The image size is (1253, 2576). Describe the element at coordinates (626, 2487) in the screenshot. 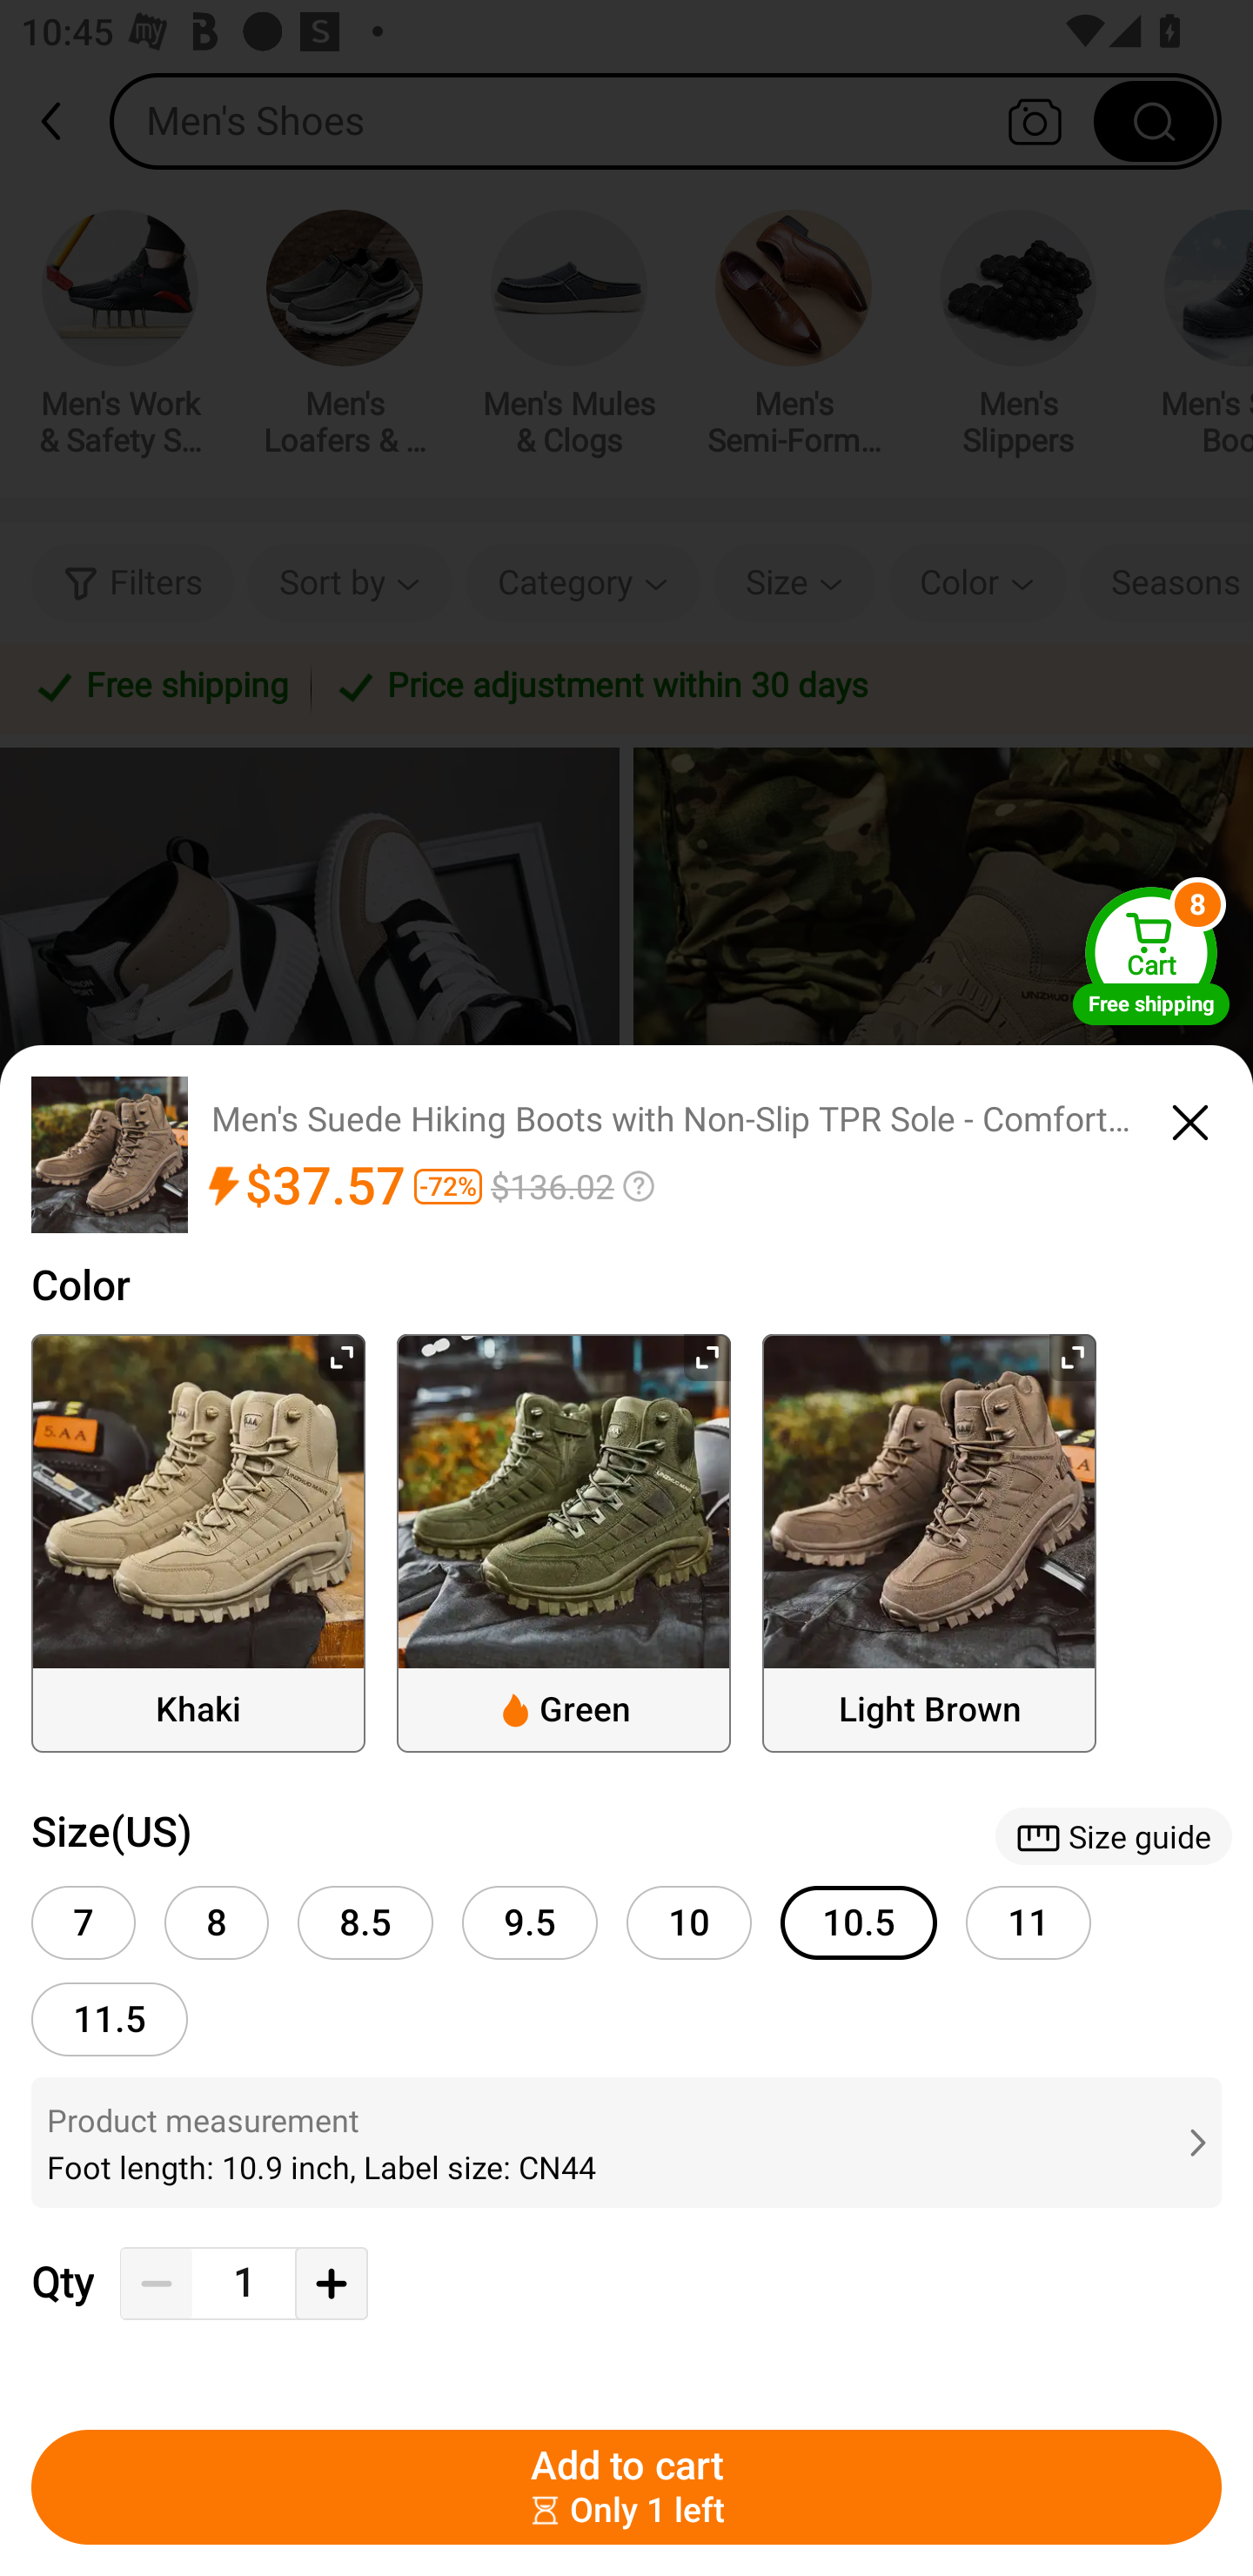

I see `Add to cart ￼￼Only 1 left` at that location.